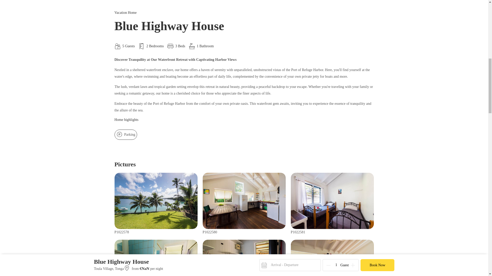 The image size is (492, 276). I want to click on P1022591, so click(332, 258).